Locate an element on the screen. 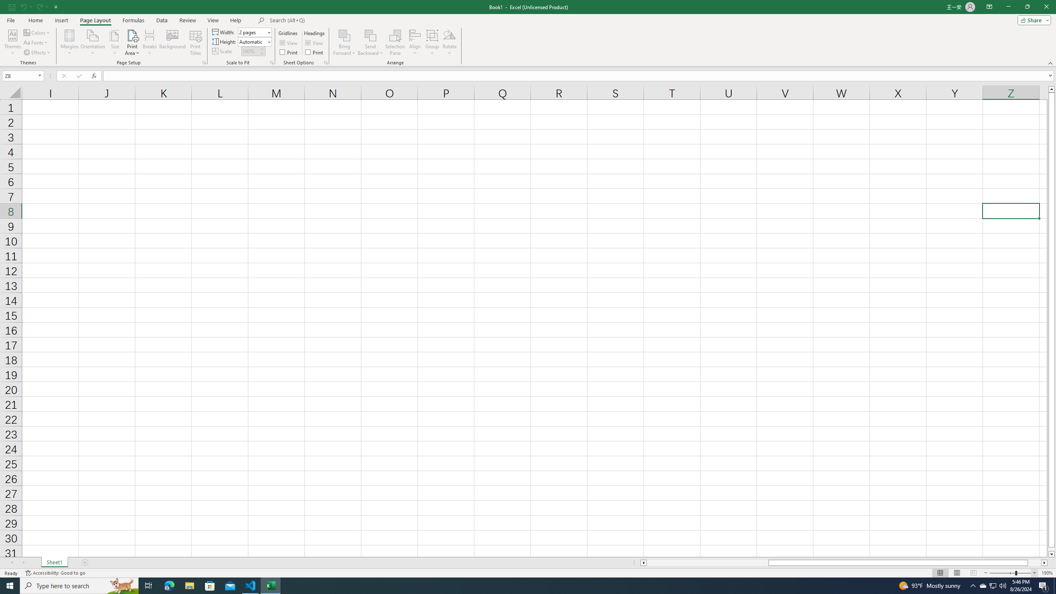 The width and height of the screenshot is (1056, 594). Page Break Preview is located at coordinates (973, 573).